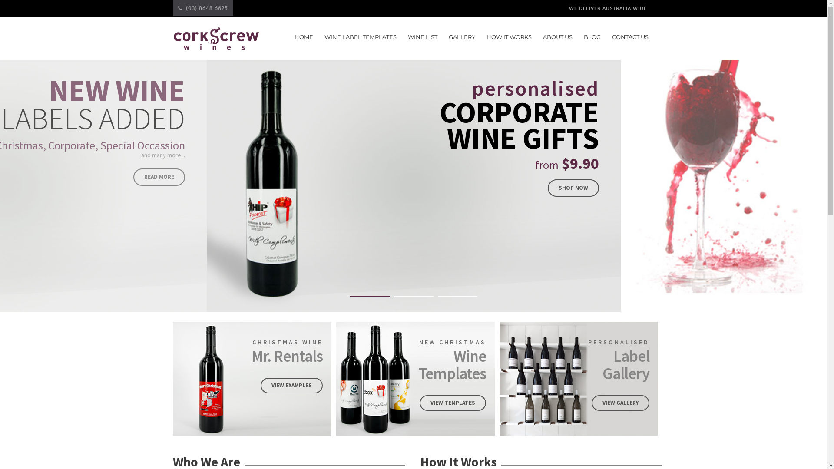 The width and height of the screenshot is (834, 469). I want to click on BLOG, so click(592, 37).